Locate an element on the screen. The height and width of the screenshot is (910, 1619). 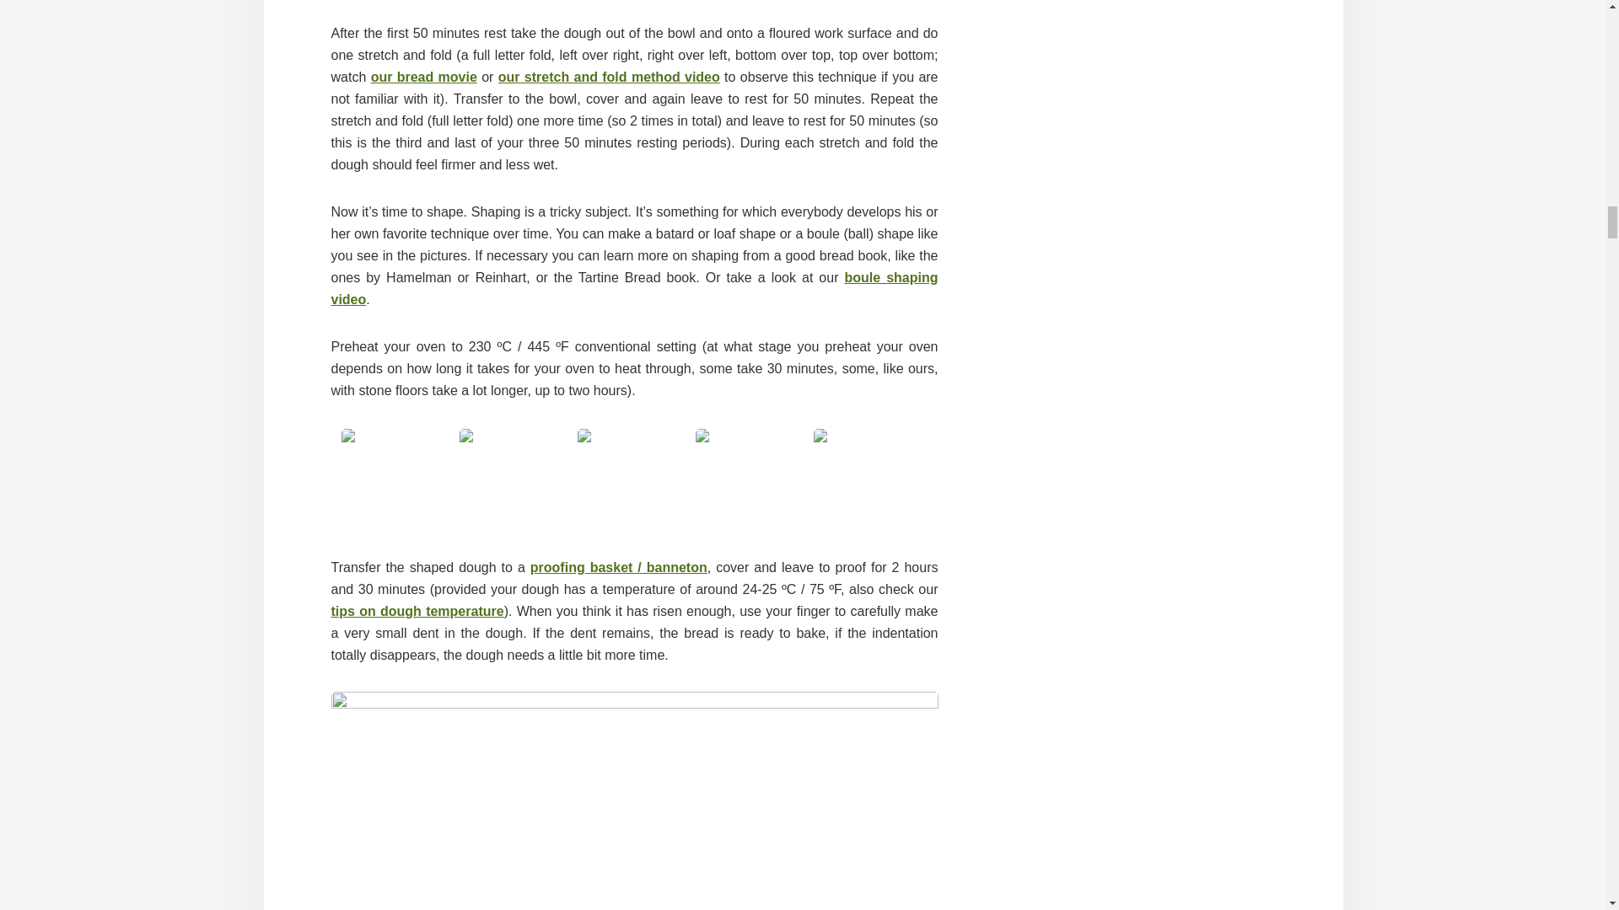
Pain Naturel - Turn proofing basket place bread on peel is located at coordinates (515, 485).